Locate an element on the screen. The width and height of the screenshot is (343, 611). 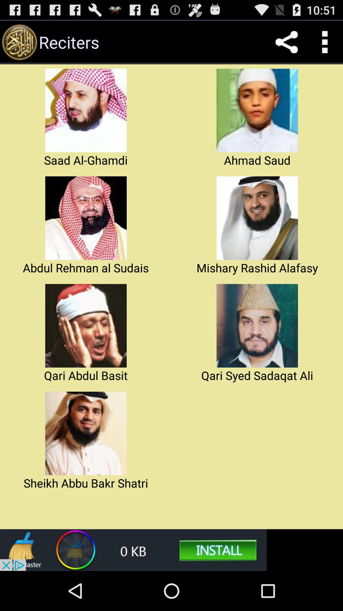
select the image which is above qari abdul basit is located at coordinates (86, 326).